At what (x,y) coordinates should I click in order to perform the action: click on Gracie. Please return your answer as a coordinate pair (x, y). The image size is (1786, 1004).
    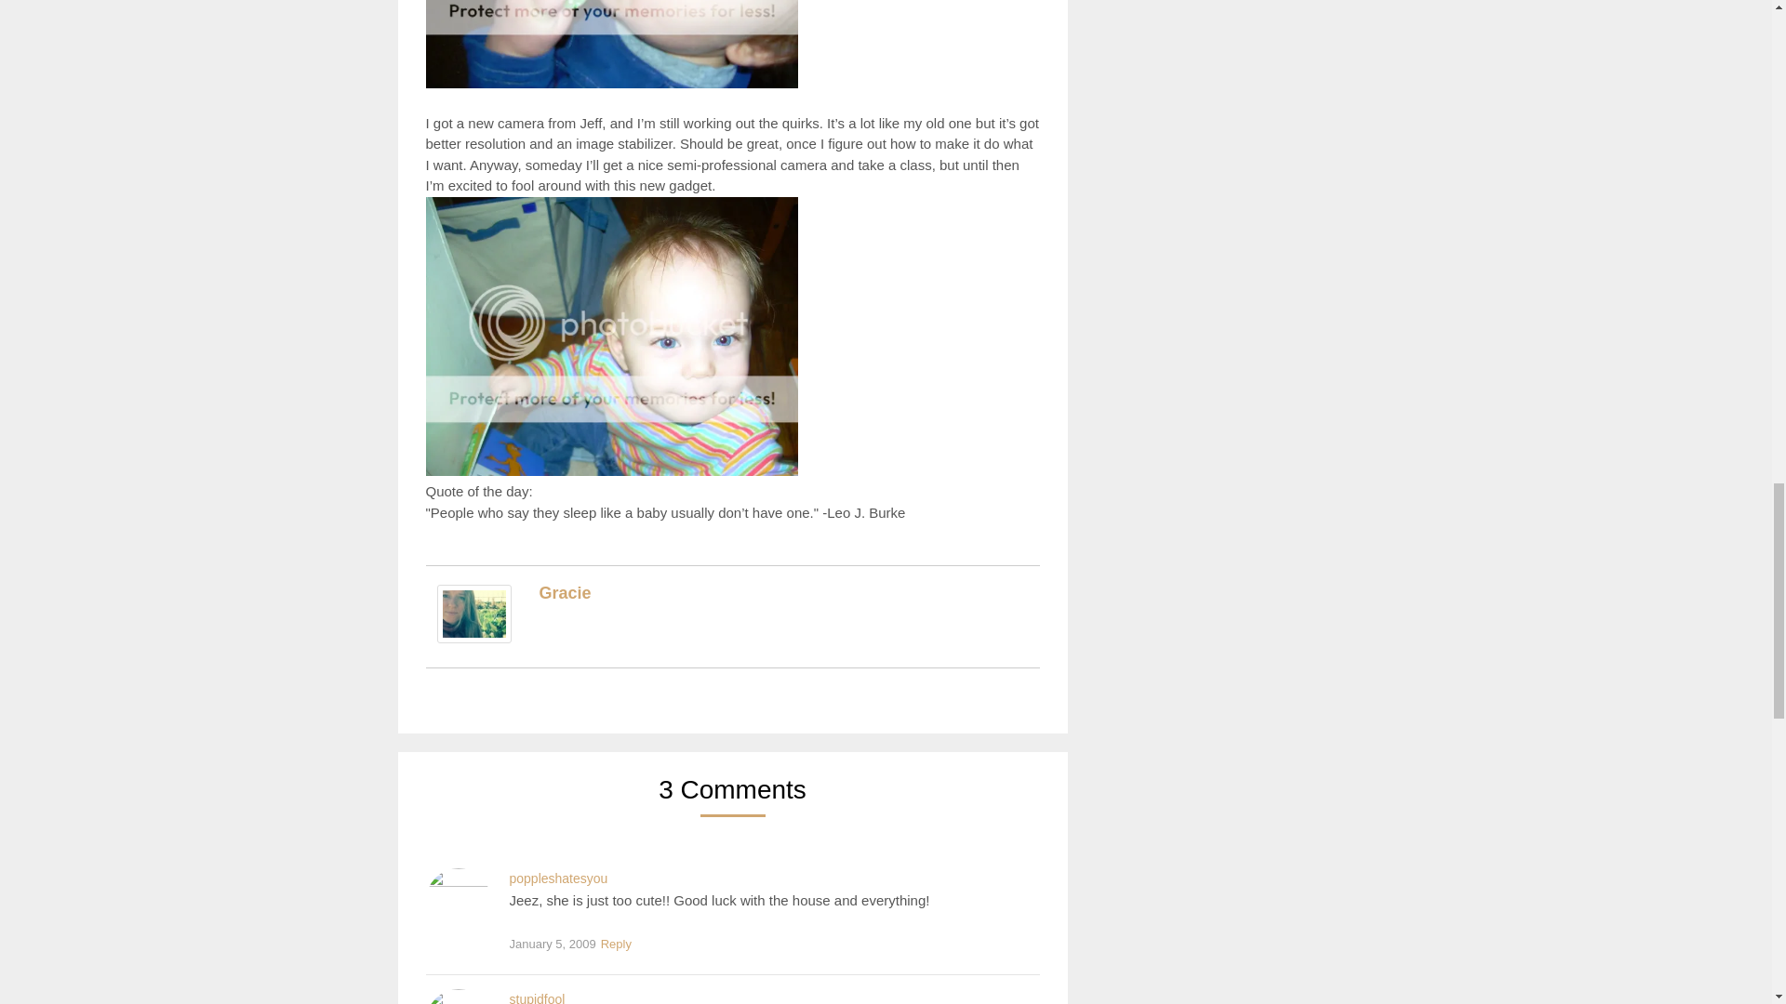
    Looking at the image, I should click on (474, 638).